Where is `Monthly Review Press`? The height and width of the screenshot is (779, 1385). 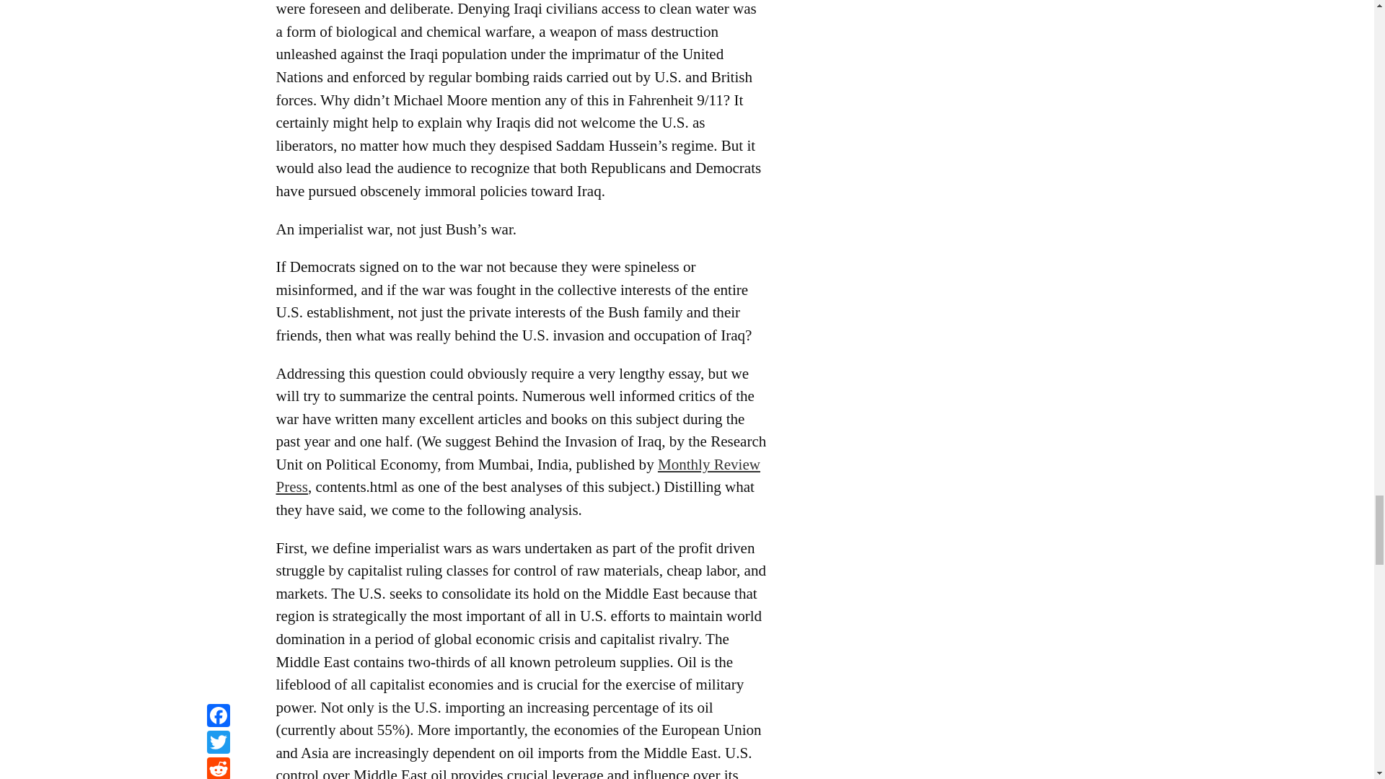
Monthly Review Press is located at coordinates (517, 475).